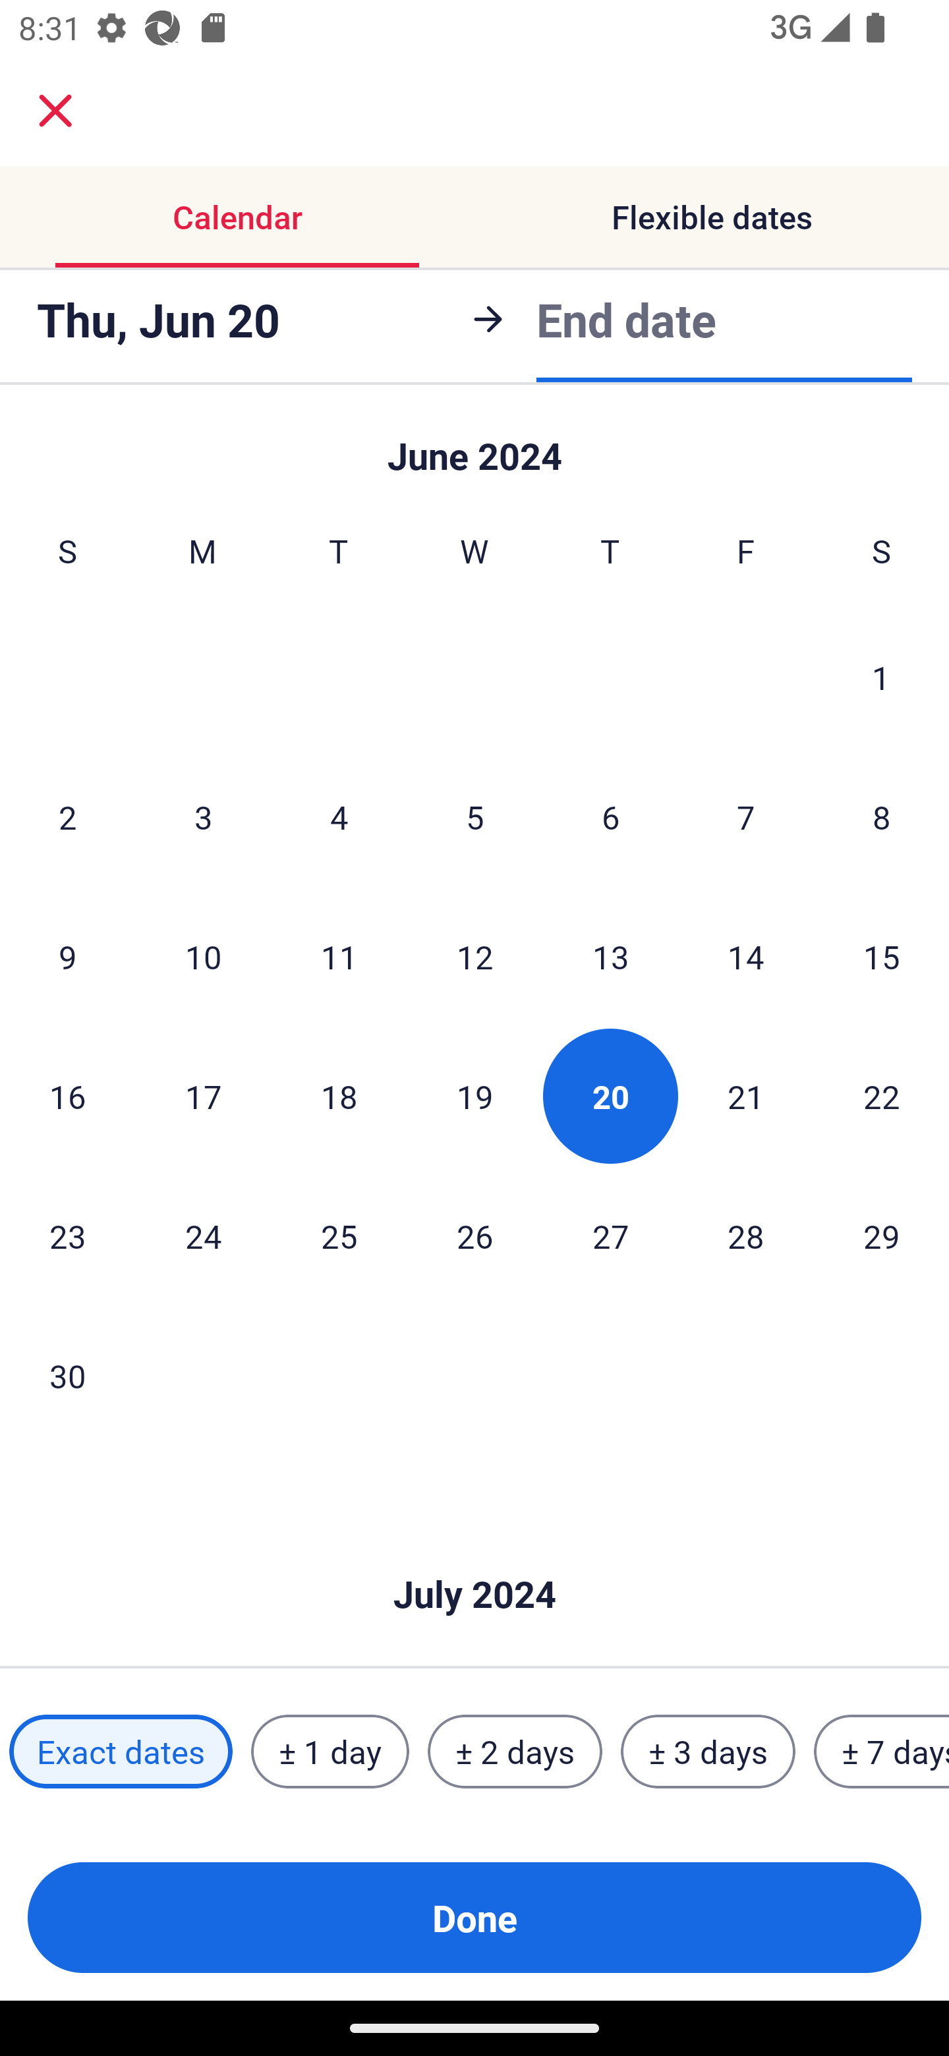  Describe the element at coordinates (339, 1236) in the screenshot. I see `25 Tuesday, June 25, 2024` at that location.